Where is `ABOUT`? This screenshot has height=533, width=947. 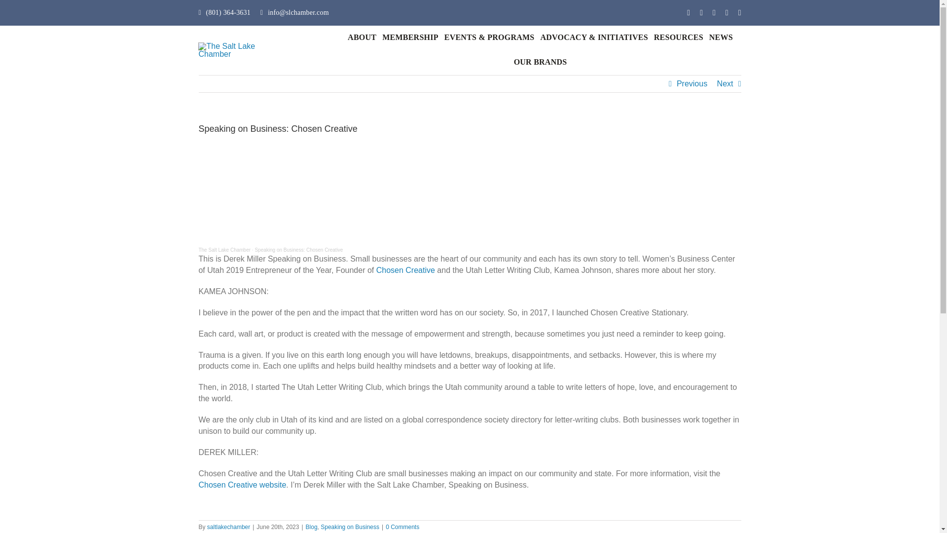
ABOUT is located at coordinates (362, 38).